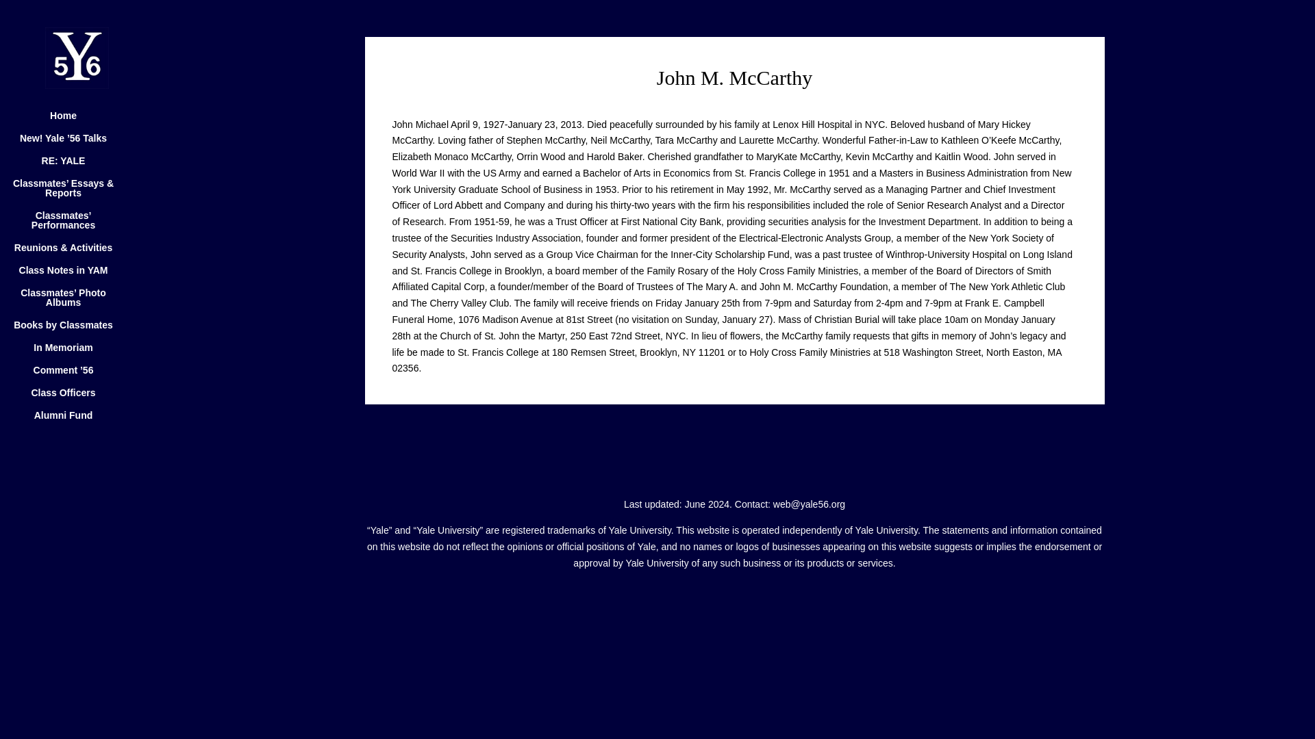  Describe the element at coordinates (77, 331) in the screenshot. I see `Books by Classmates` at that location.